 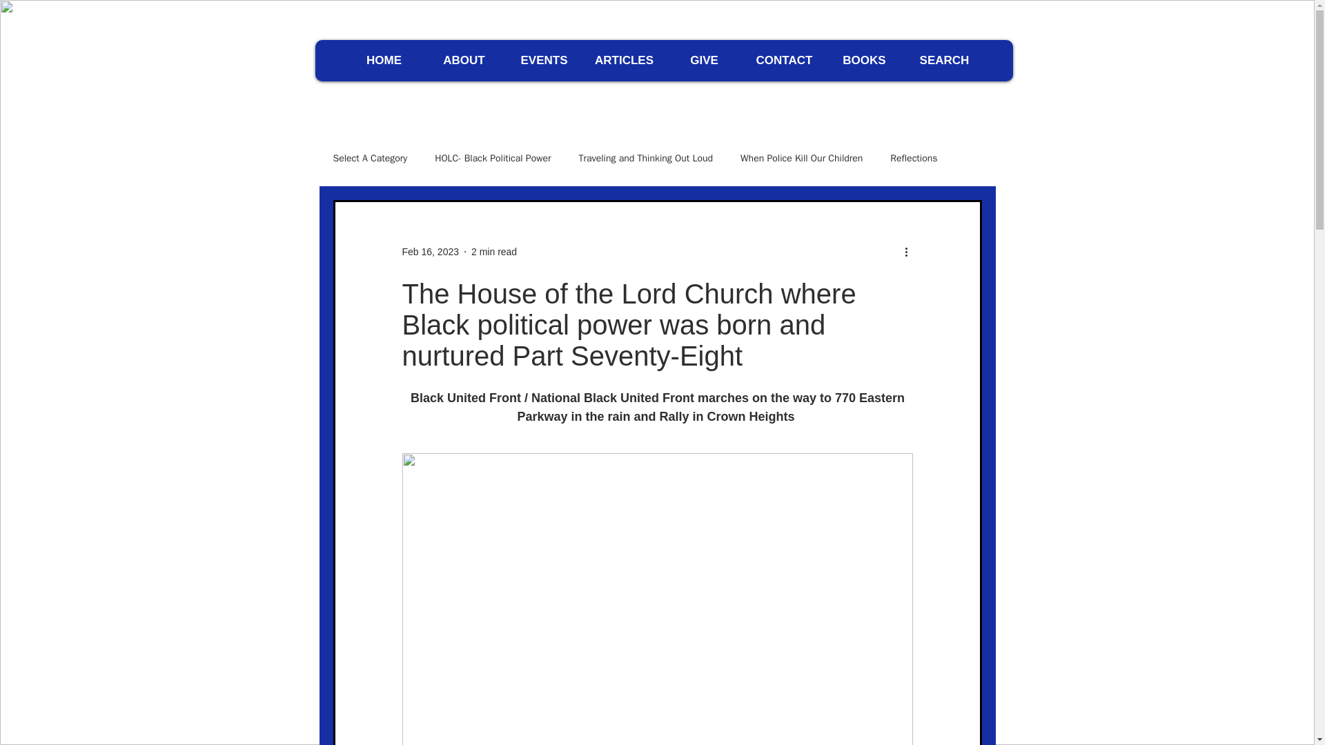 I want to click on CONTACT, so click(x=784, y=61).